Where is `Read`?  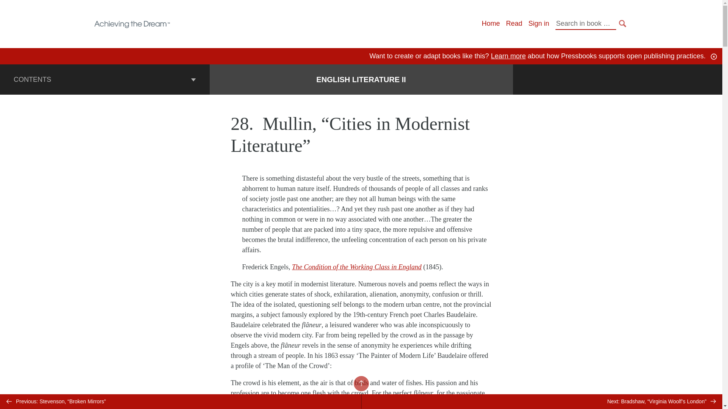
Read is located at coordinates (514, 23).